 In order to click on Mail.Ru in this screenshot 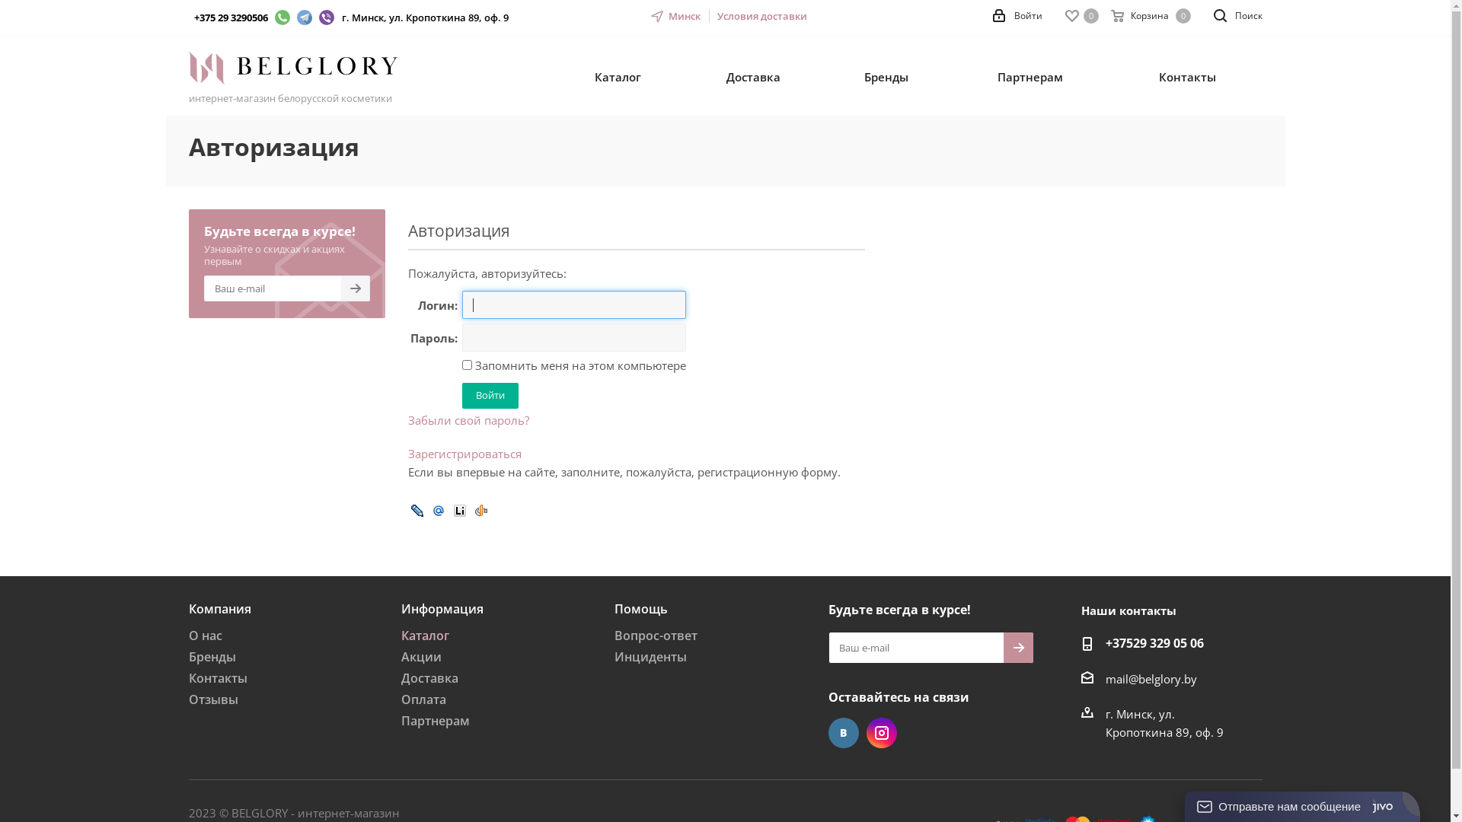, I will do `click(438, 510)`.